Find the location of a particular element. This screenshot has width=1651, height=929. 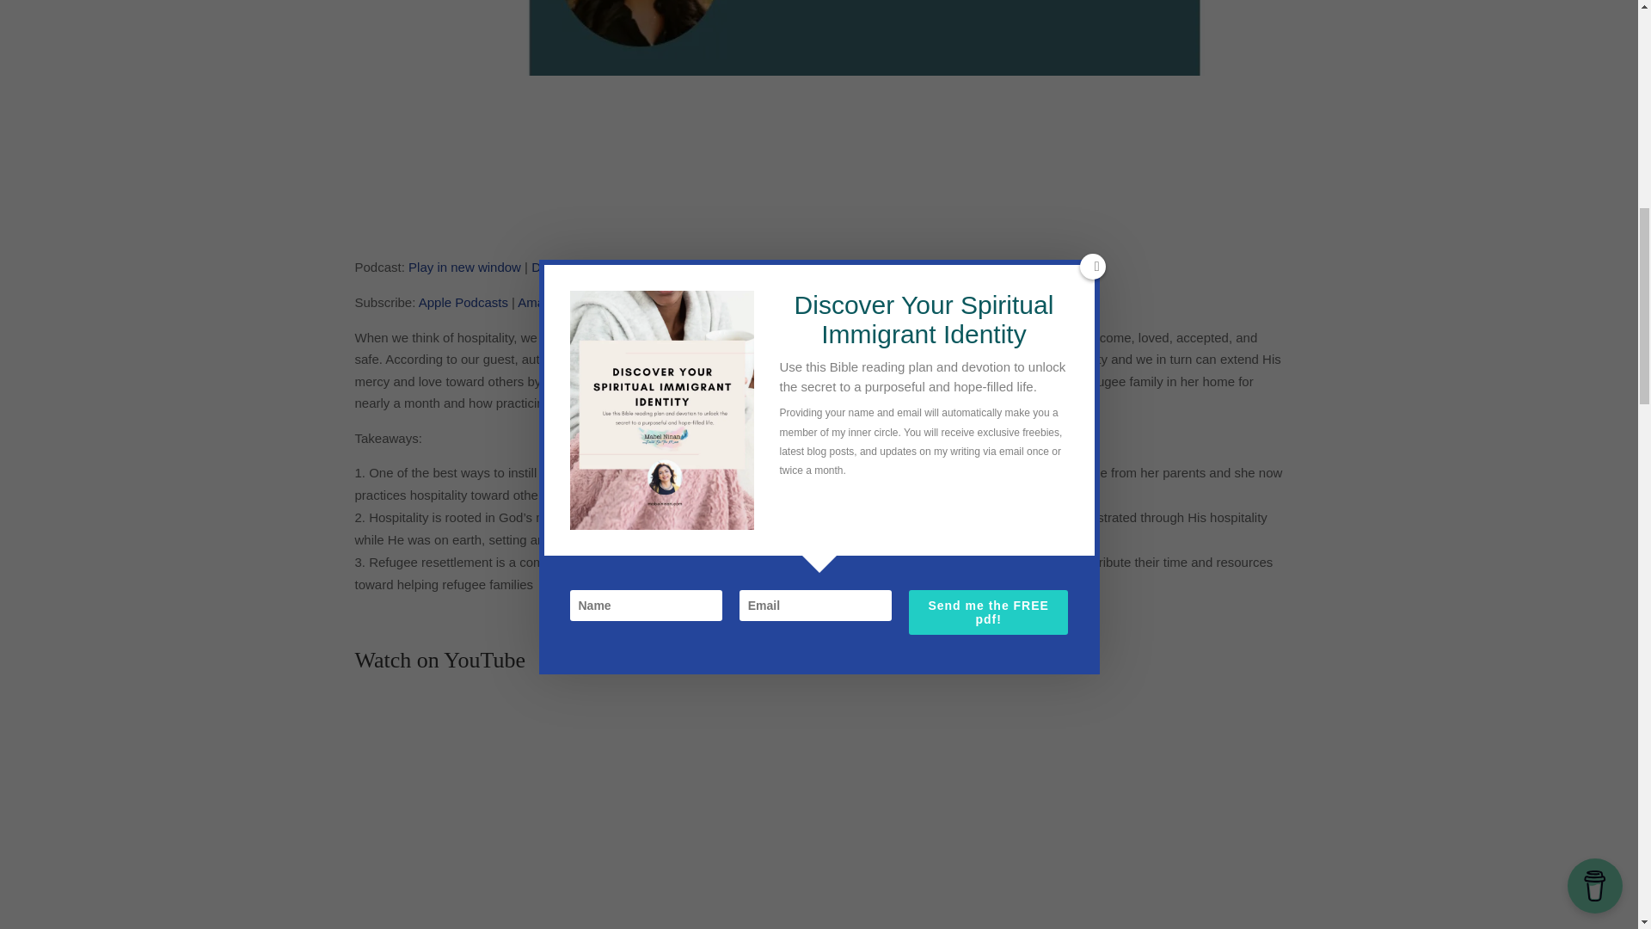

Subscribe on Blubrry is located at coordinates (687, 302).